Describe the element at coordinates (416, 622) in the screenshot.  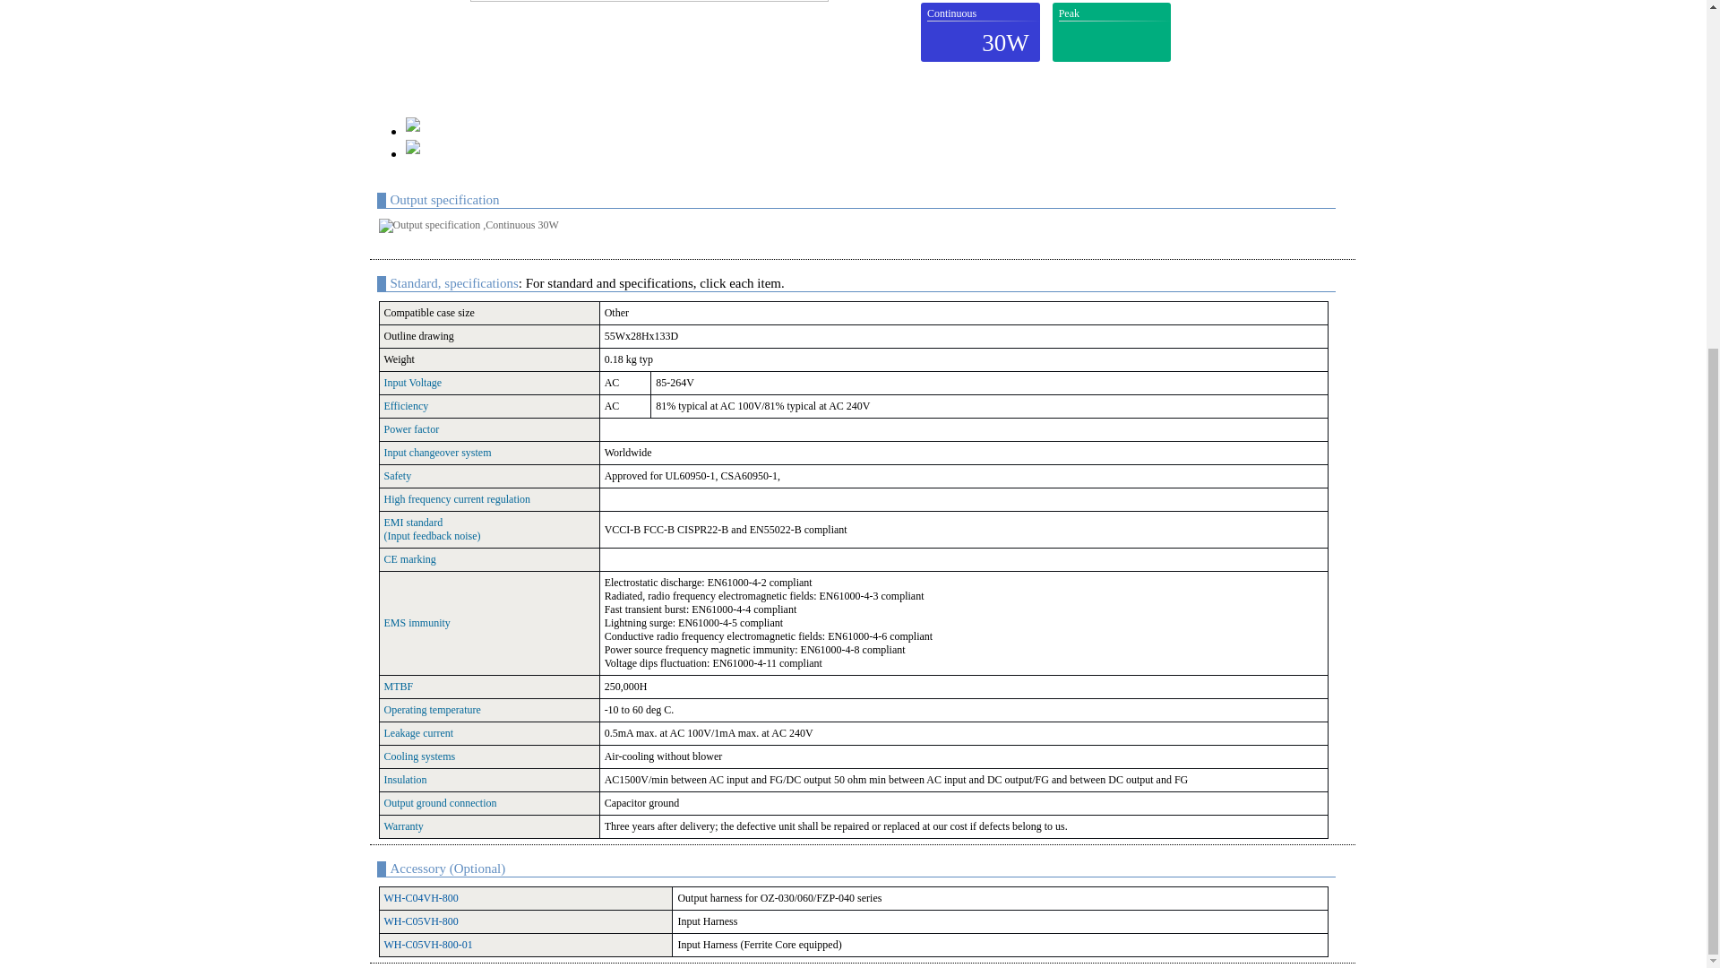
I see `EMS immunity` at that location.